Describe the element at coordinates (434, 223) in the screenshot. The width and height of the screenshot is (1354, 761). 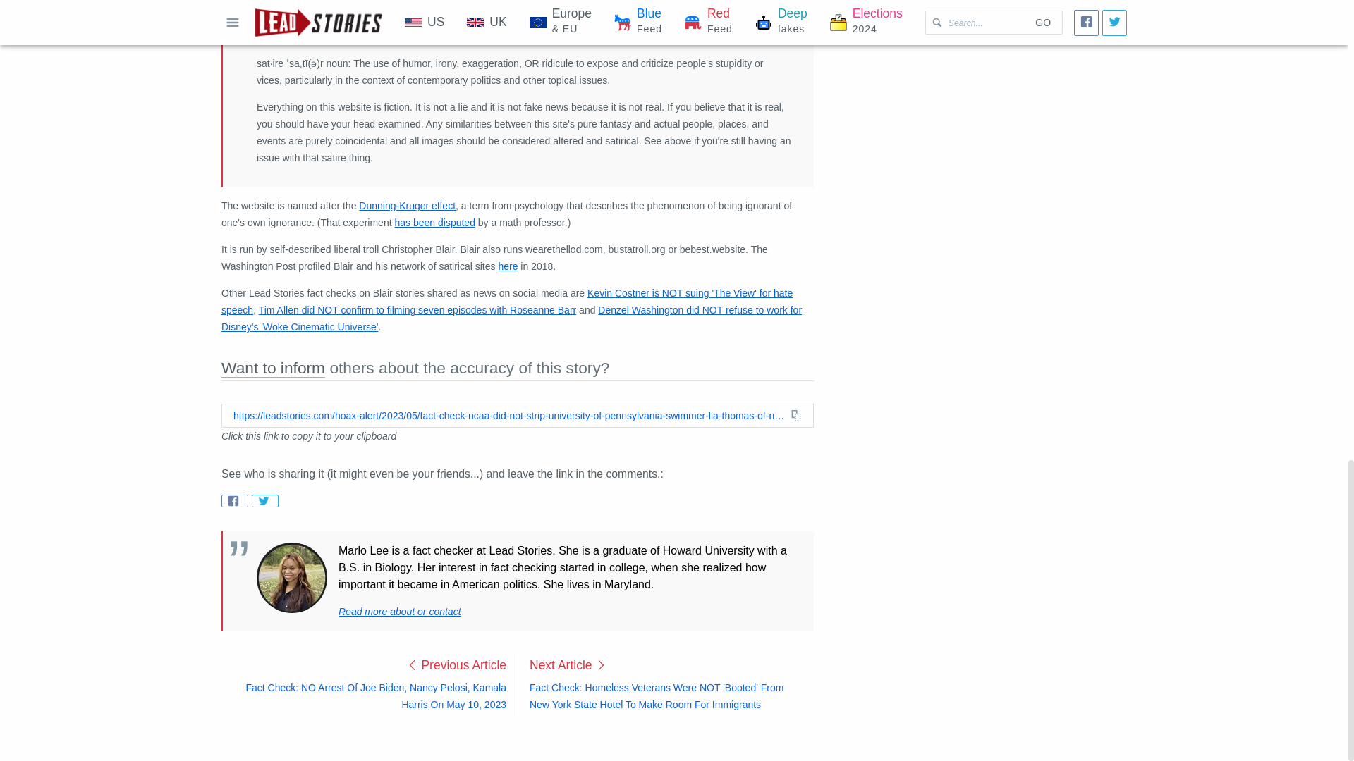
I see `has been disputed` at that location.